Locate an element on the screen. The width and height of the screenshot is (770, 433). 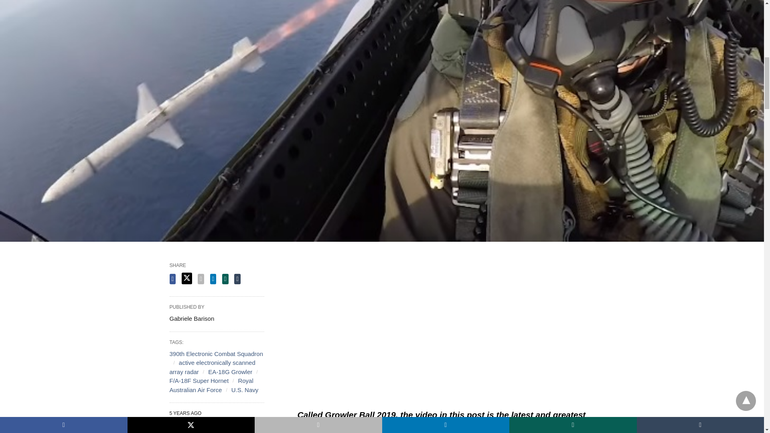
390th Electronic Combat Squadron is located at coordinates (216, 354).